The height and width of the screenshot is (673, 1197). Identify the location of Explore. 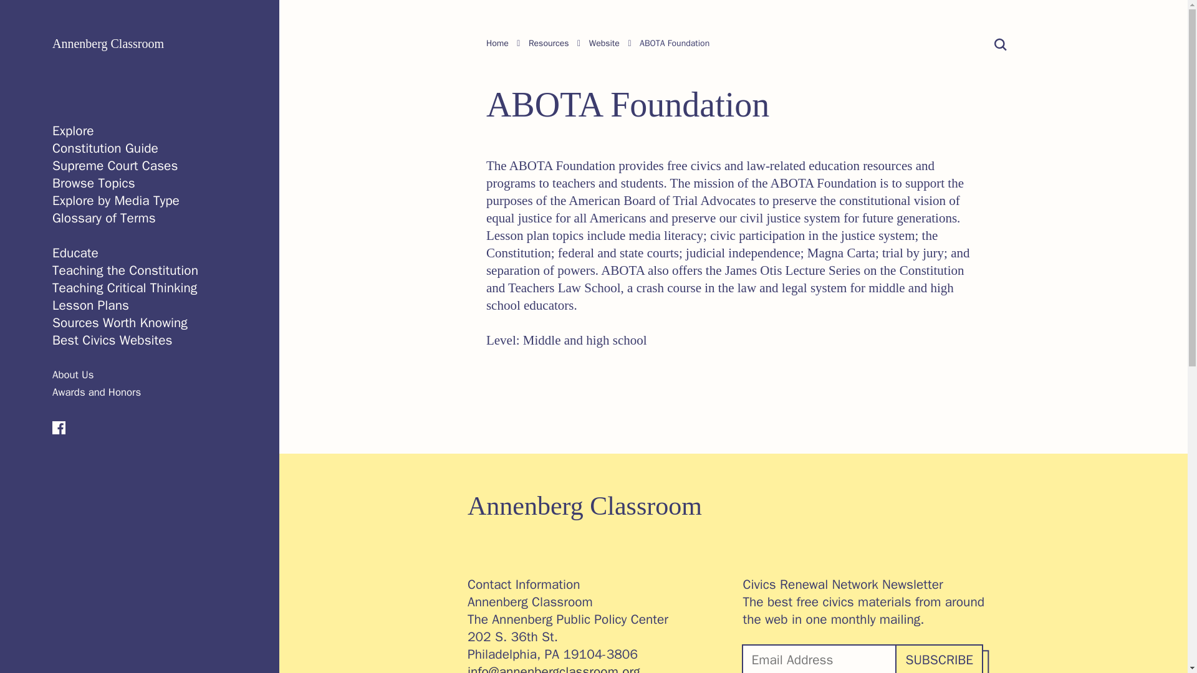
(74, 130).